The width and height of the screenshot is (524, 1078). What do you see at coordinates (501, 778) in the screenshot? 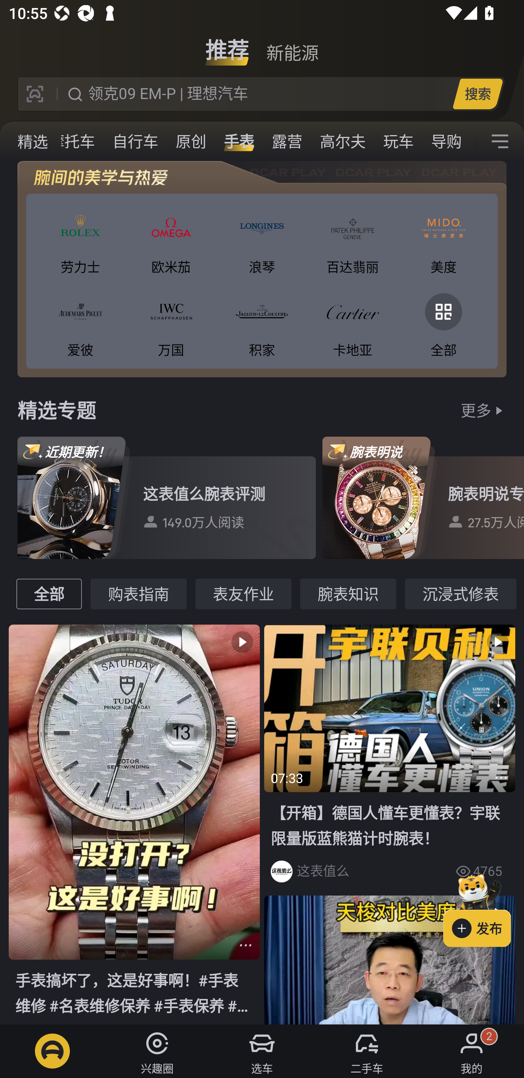
I see `` at bounding box center [501, 778].